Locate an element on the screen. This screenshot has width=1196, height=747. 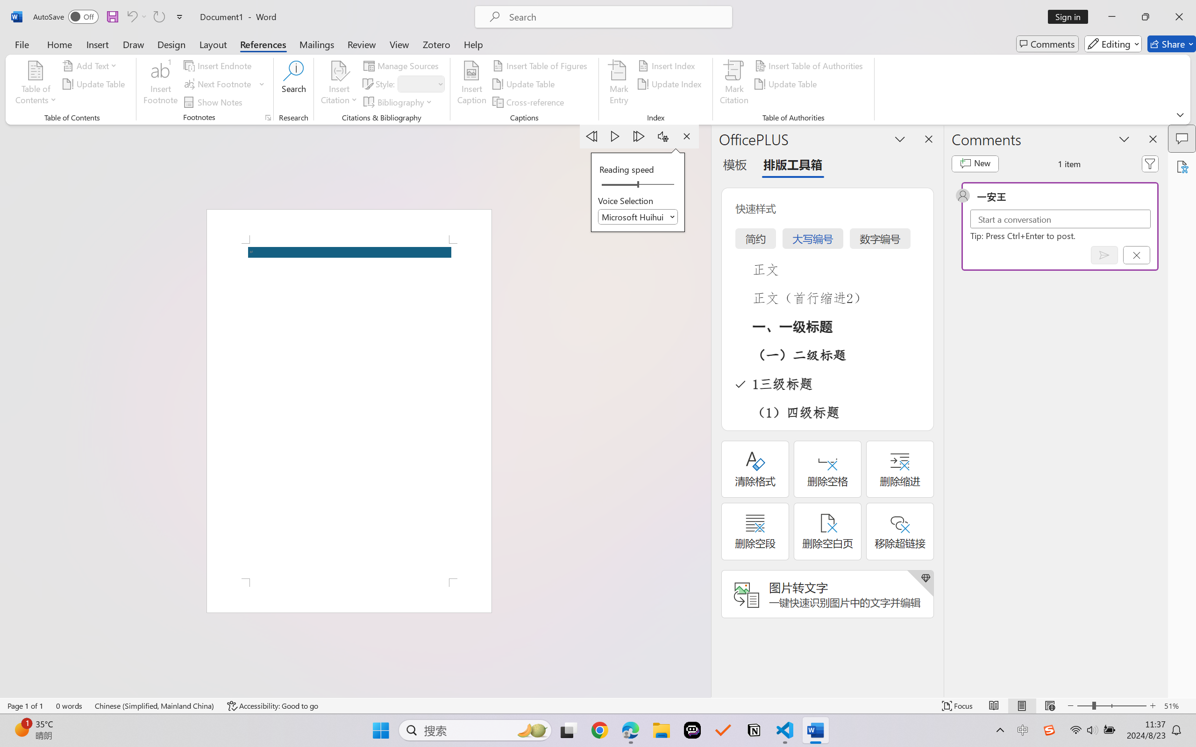
Language Chinese (Simplified, Mainland China) is located at coordinates (155, 706).